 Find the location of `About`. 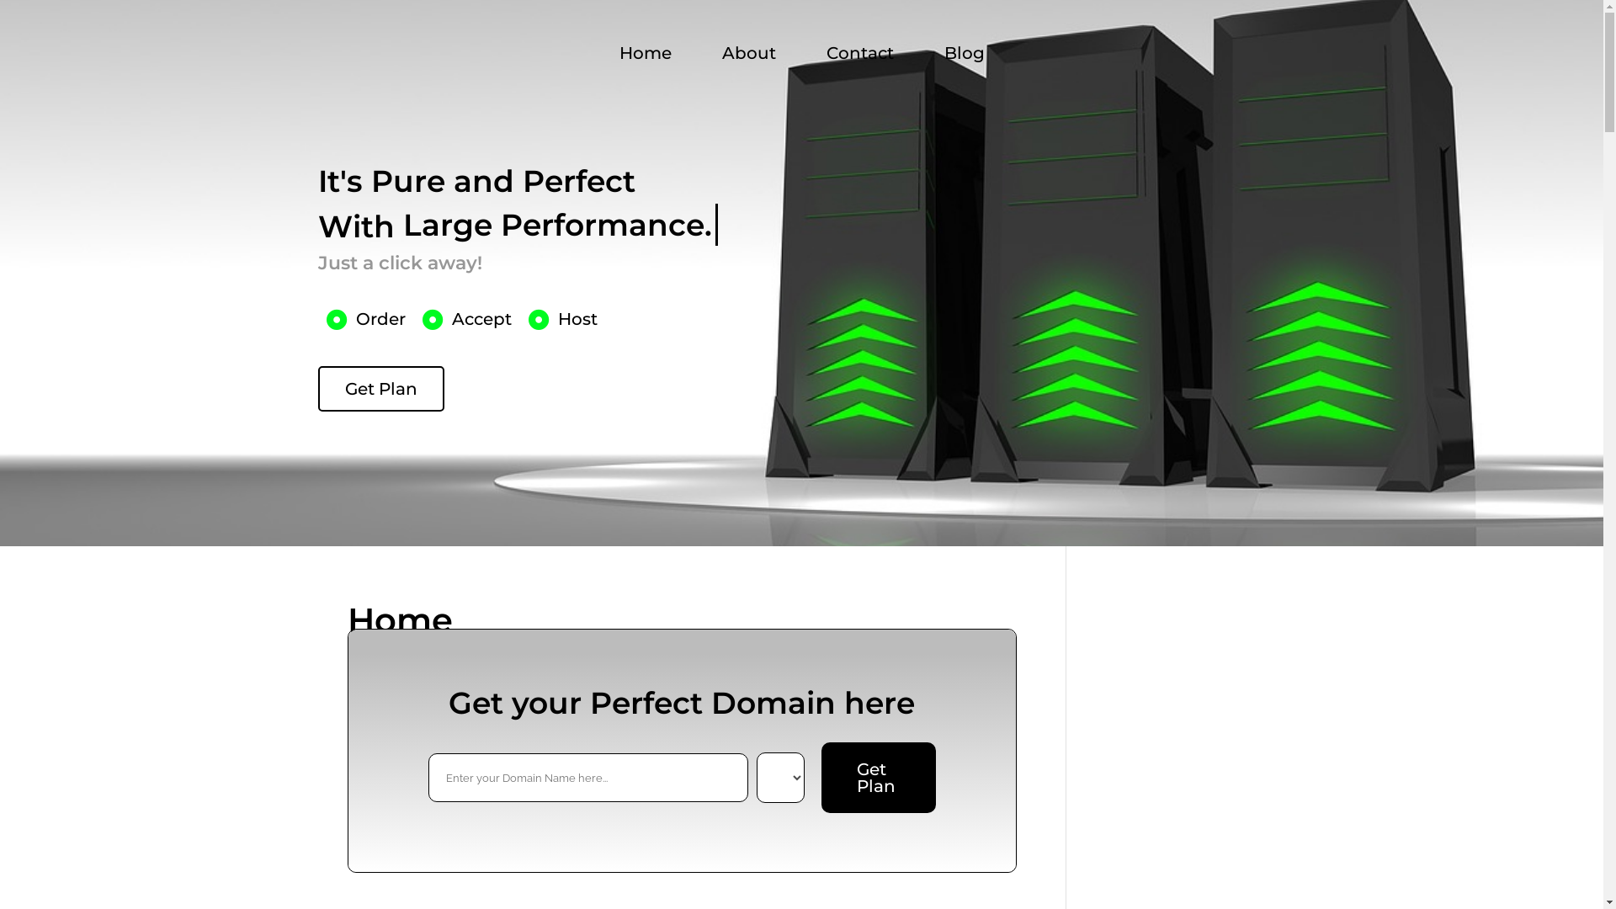

About is located at coordinates (748, 53).